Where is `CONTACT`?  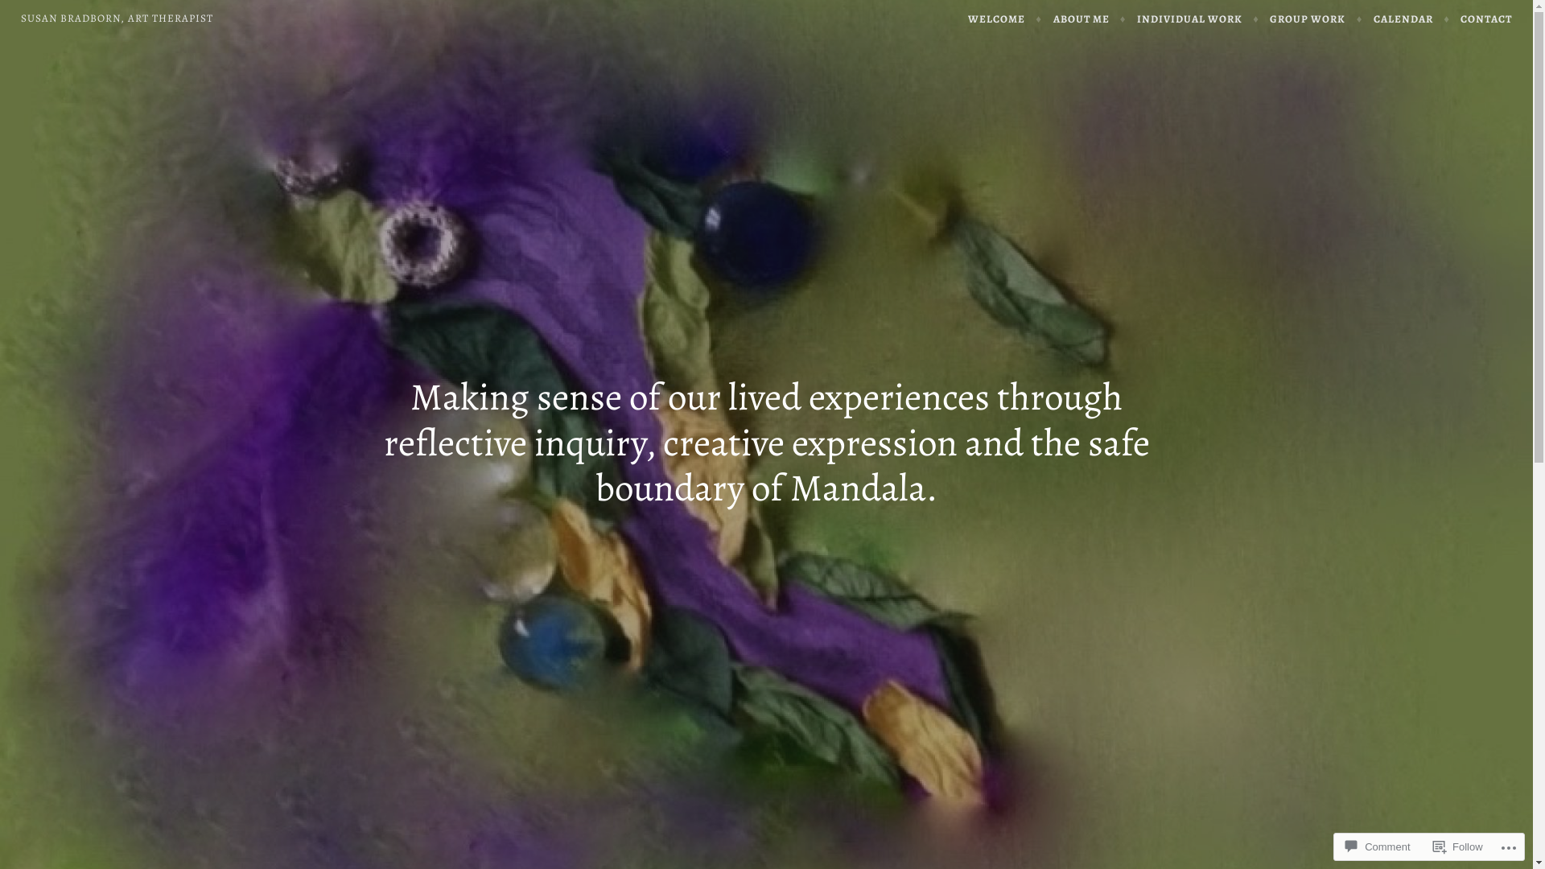 CONTACT is located at coordinates (1486, 19).